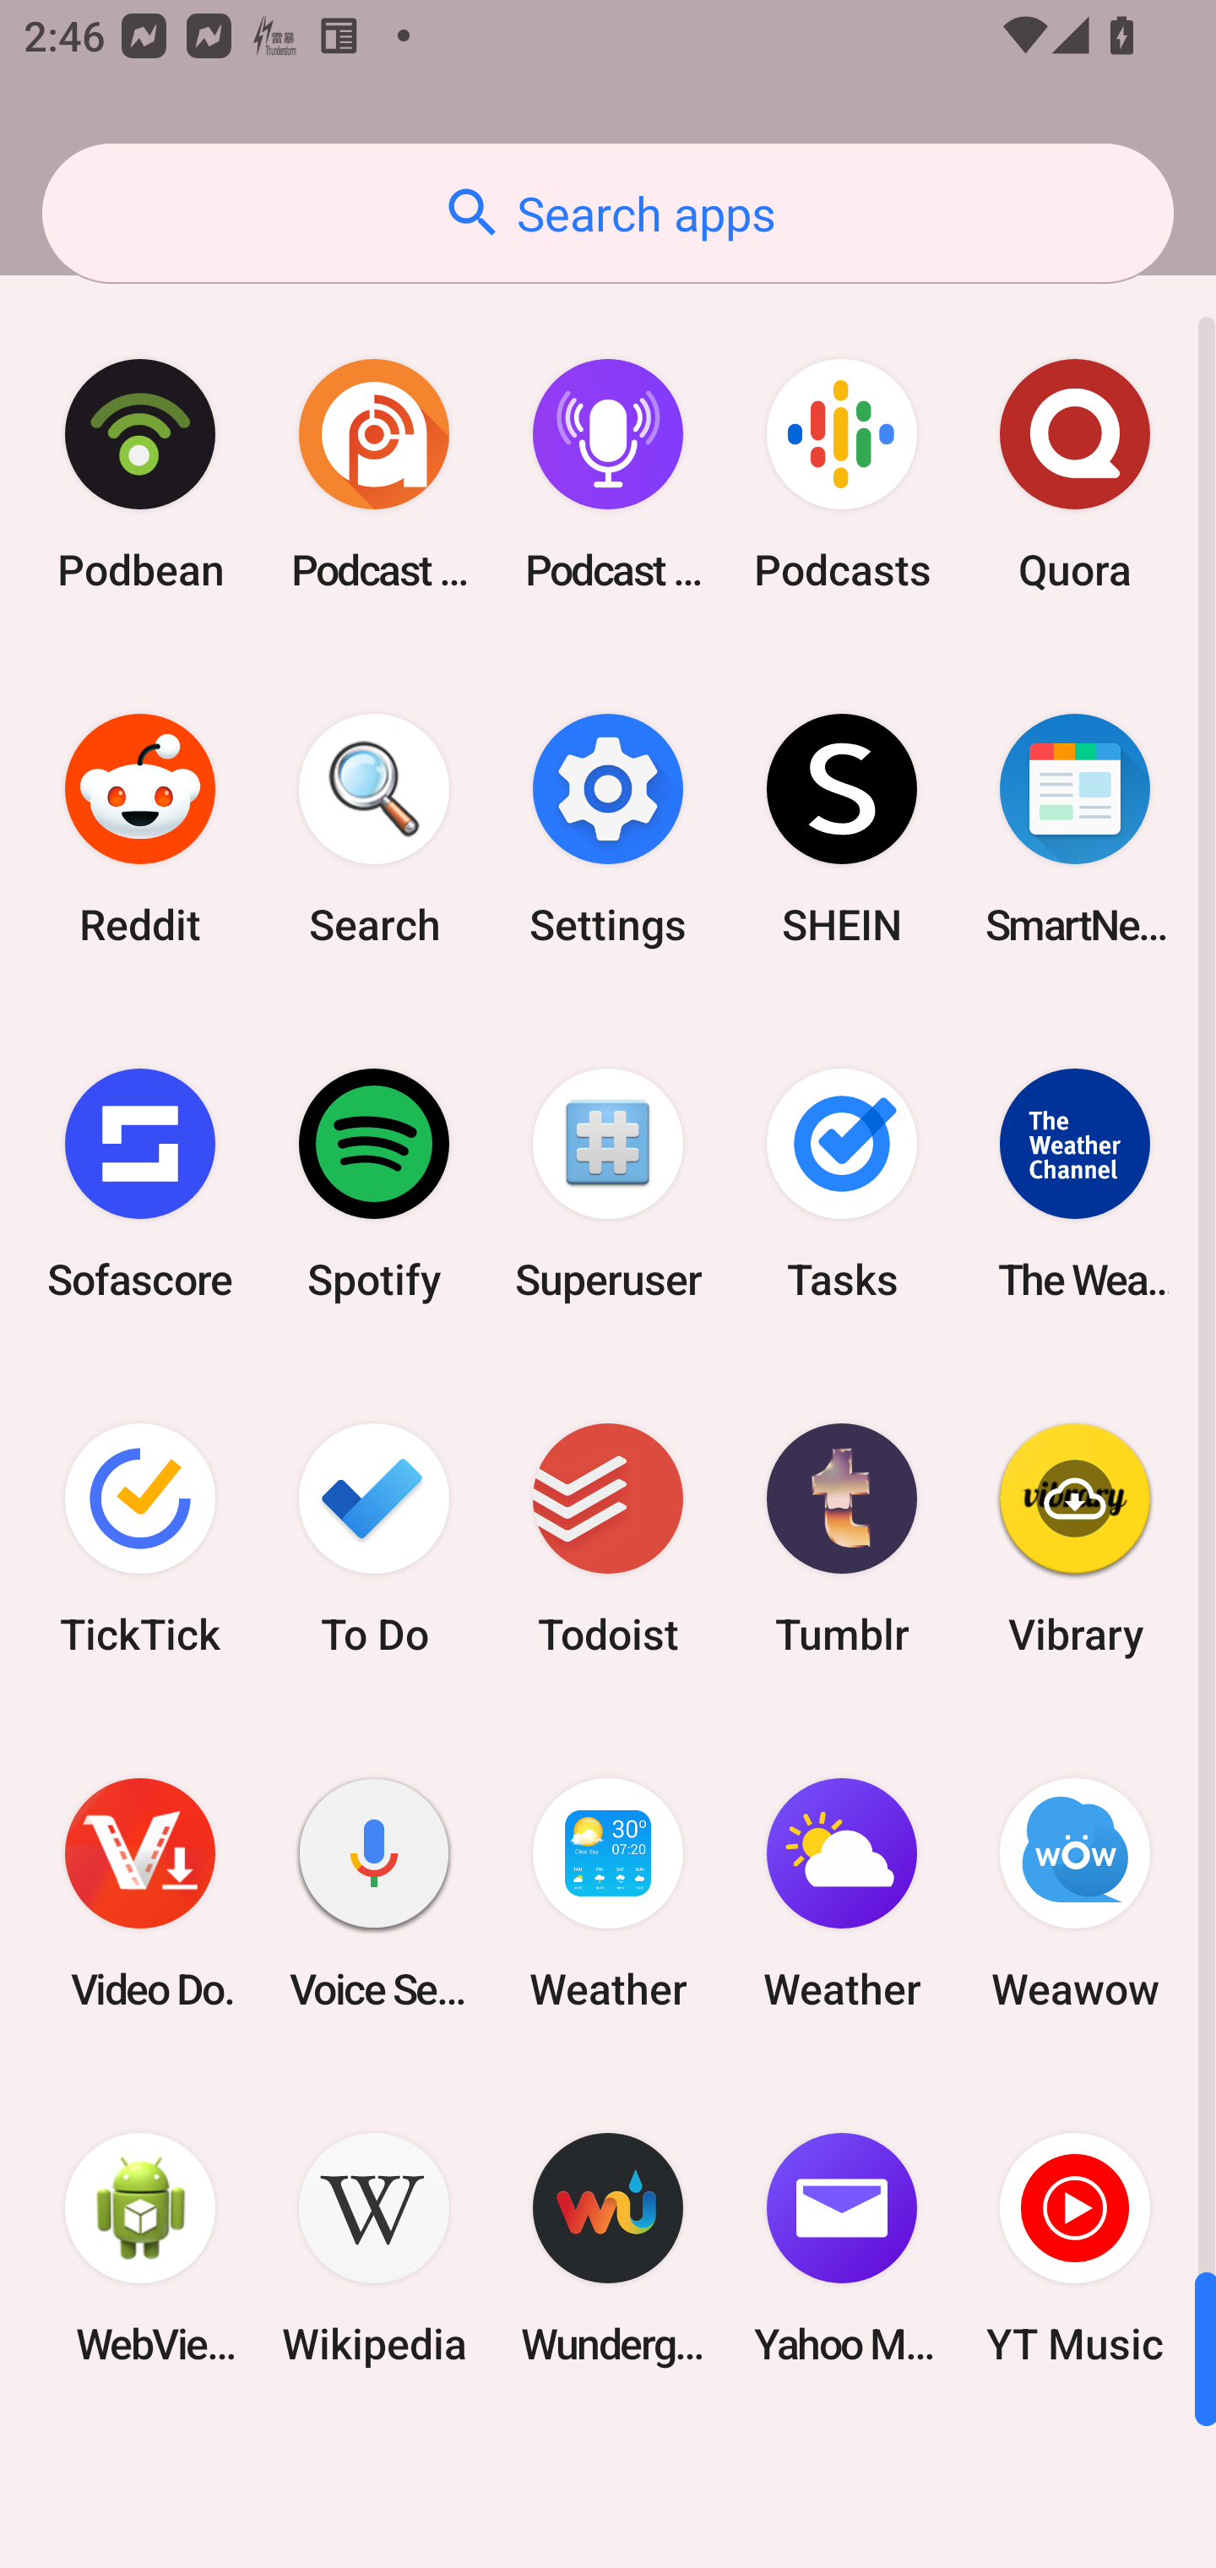 The height and width of the screenshot is (2568, 1216). What do you see at coordinates (374, 475) in the screenshot?
I see `Podcast Addict` at bounding box center [374, 475].